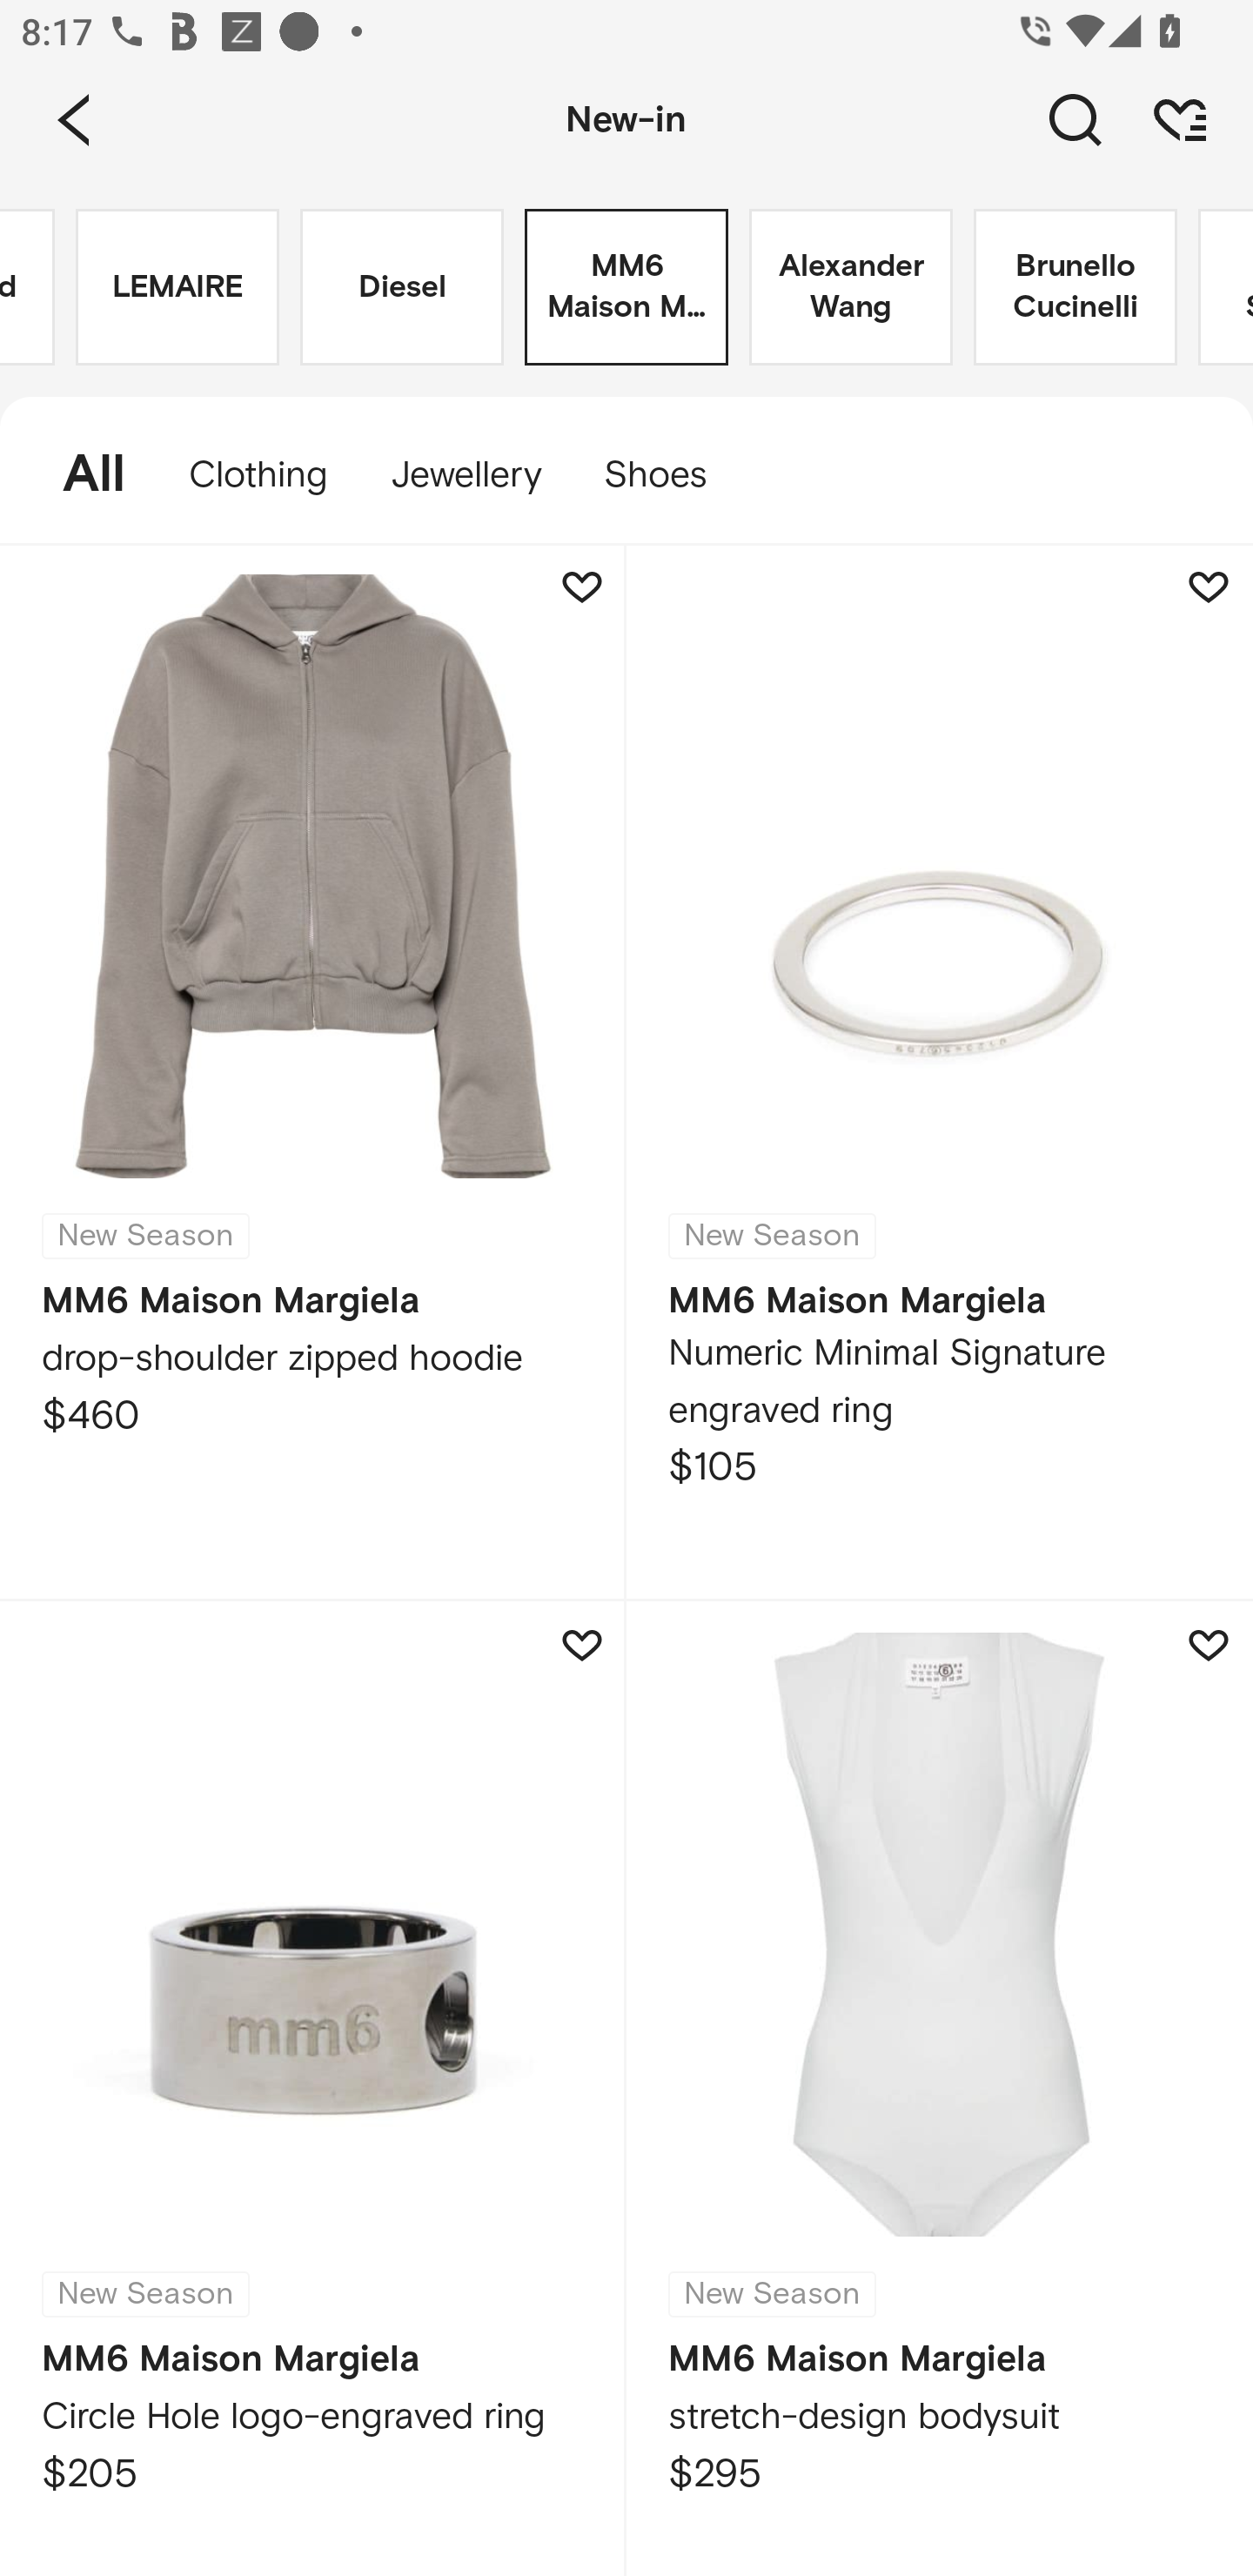 This screenshot has height=2576, width=1253. I want to click on Diesel, so click(402, 287).